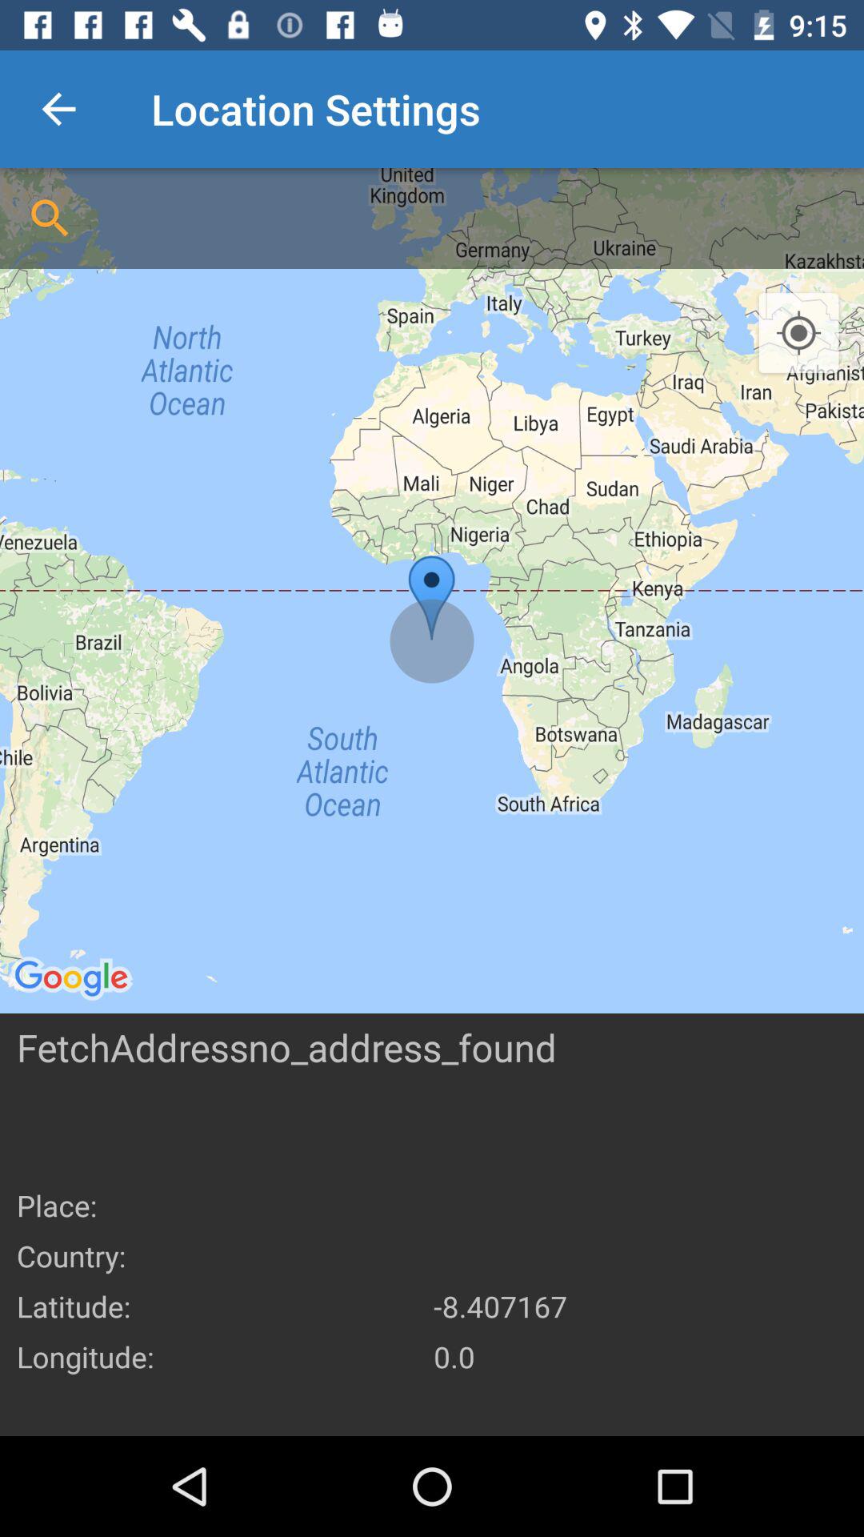 Image resolution: width=864 pixels, height=1537 pixels. I want to click on select item next to the location settings item, so click(58, 109).